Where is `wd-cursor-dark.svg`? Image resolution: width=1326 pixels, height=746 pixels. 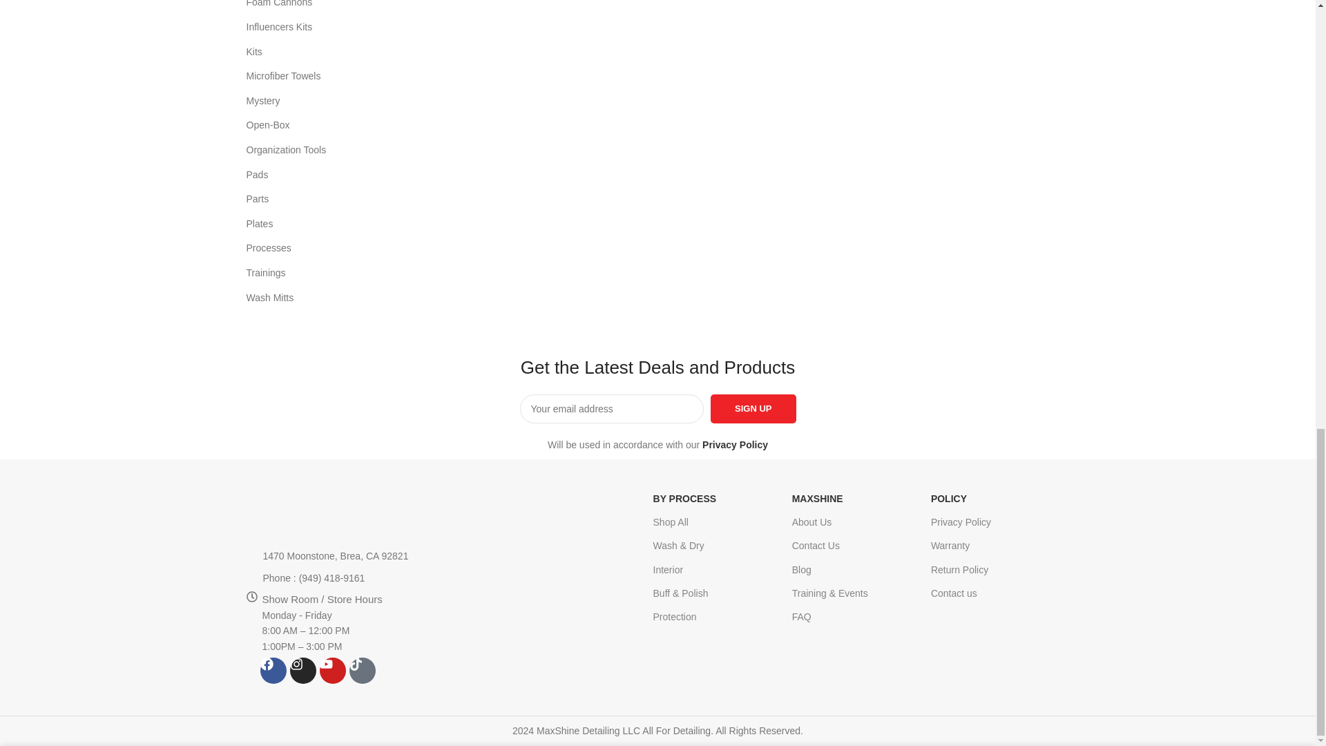
wd-cursor-dark.svg is located at coordinates (250, 556).